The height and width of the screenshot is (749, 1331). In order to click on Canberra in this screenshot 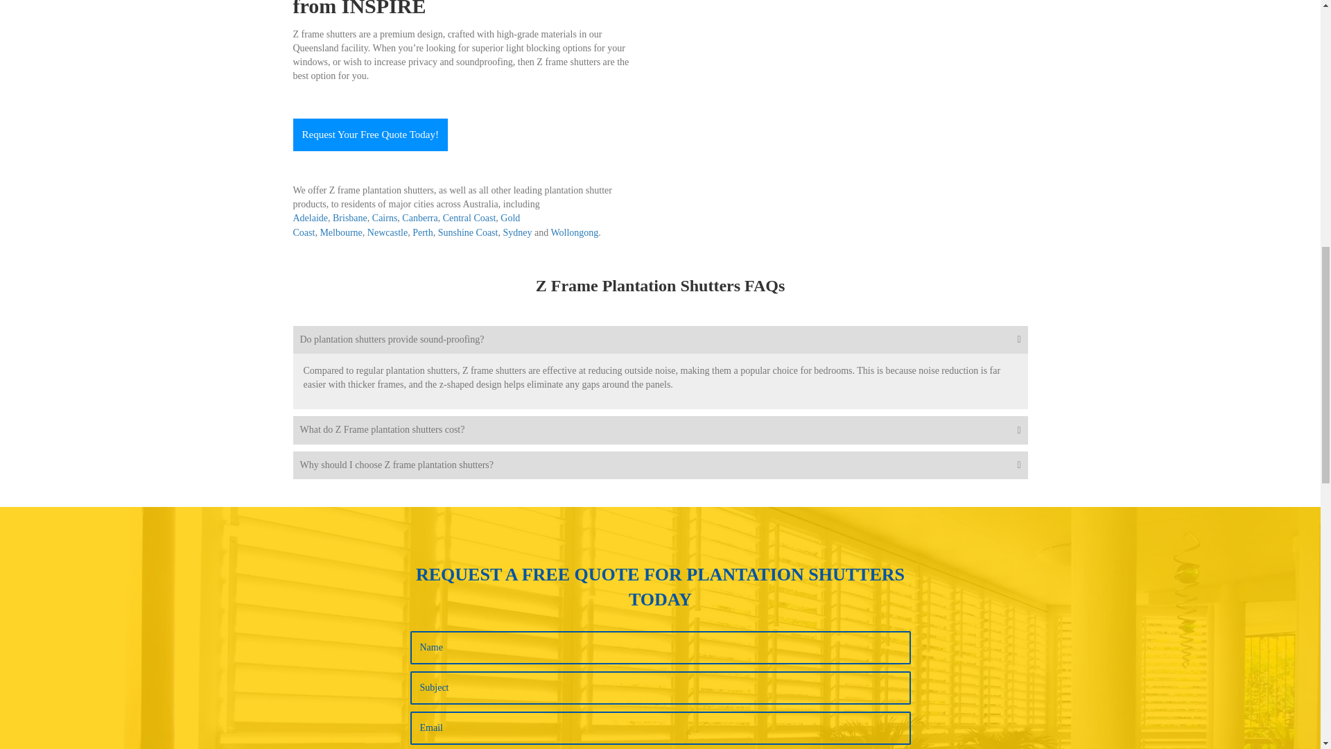, I will do `click(419, 218)`.